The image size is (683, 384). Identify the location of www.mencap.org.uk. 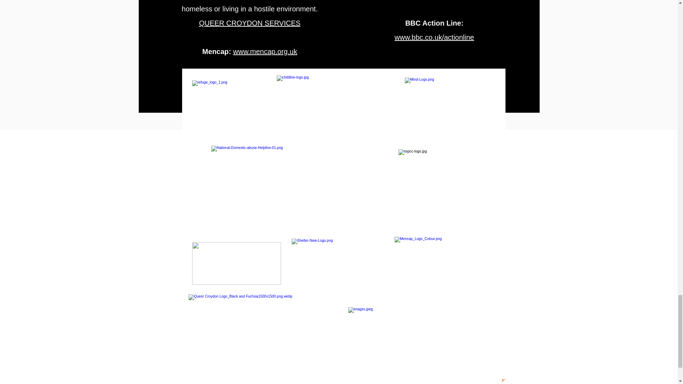
(265, 51).